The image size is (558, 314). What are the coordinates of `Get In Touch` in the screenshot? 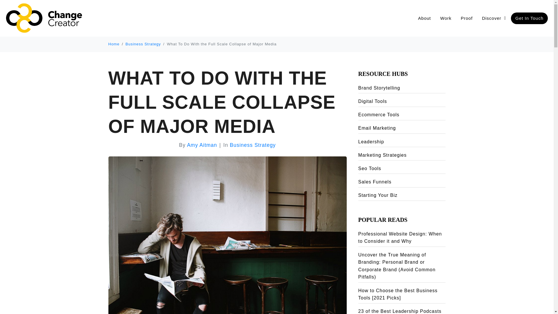 It's located at (530, 18).